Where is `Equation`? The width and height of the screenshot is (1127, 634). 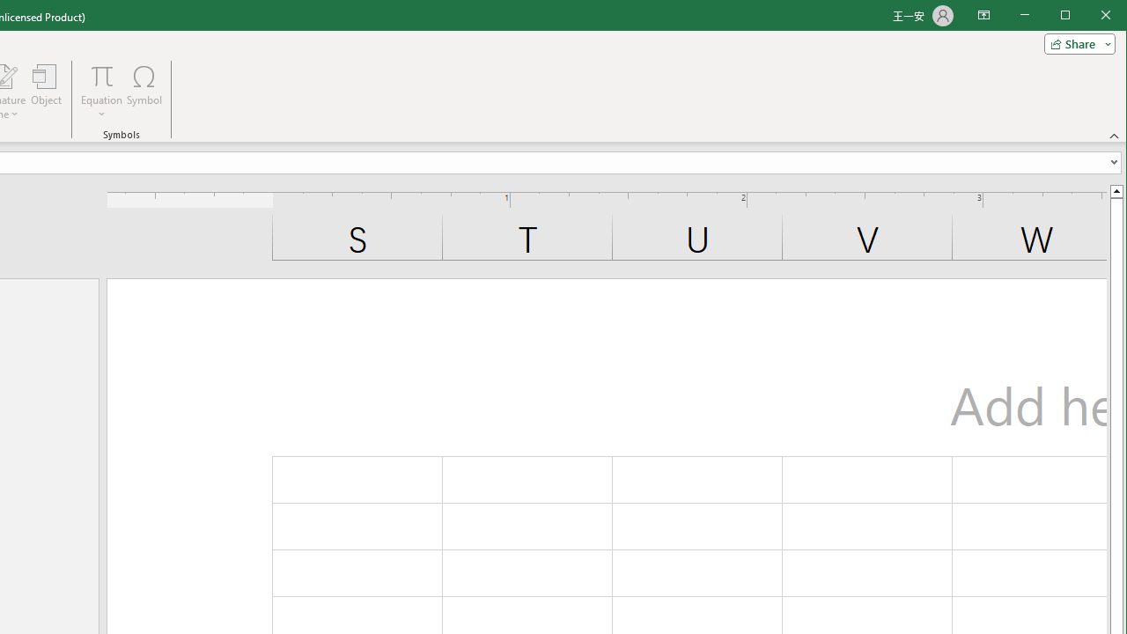
Equation is located at coordinates (102, 76).